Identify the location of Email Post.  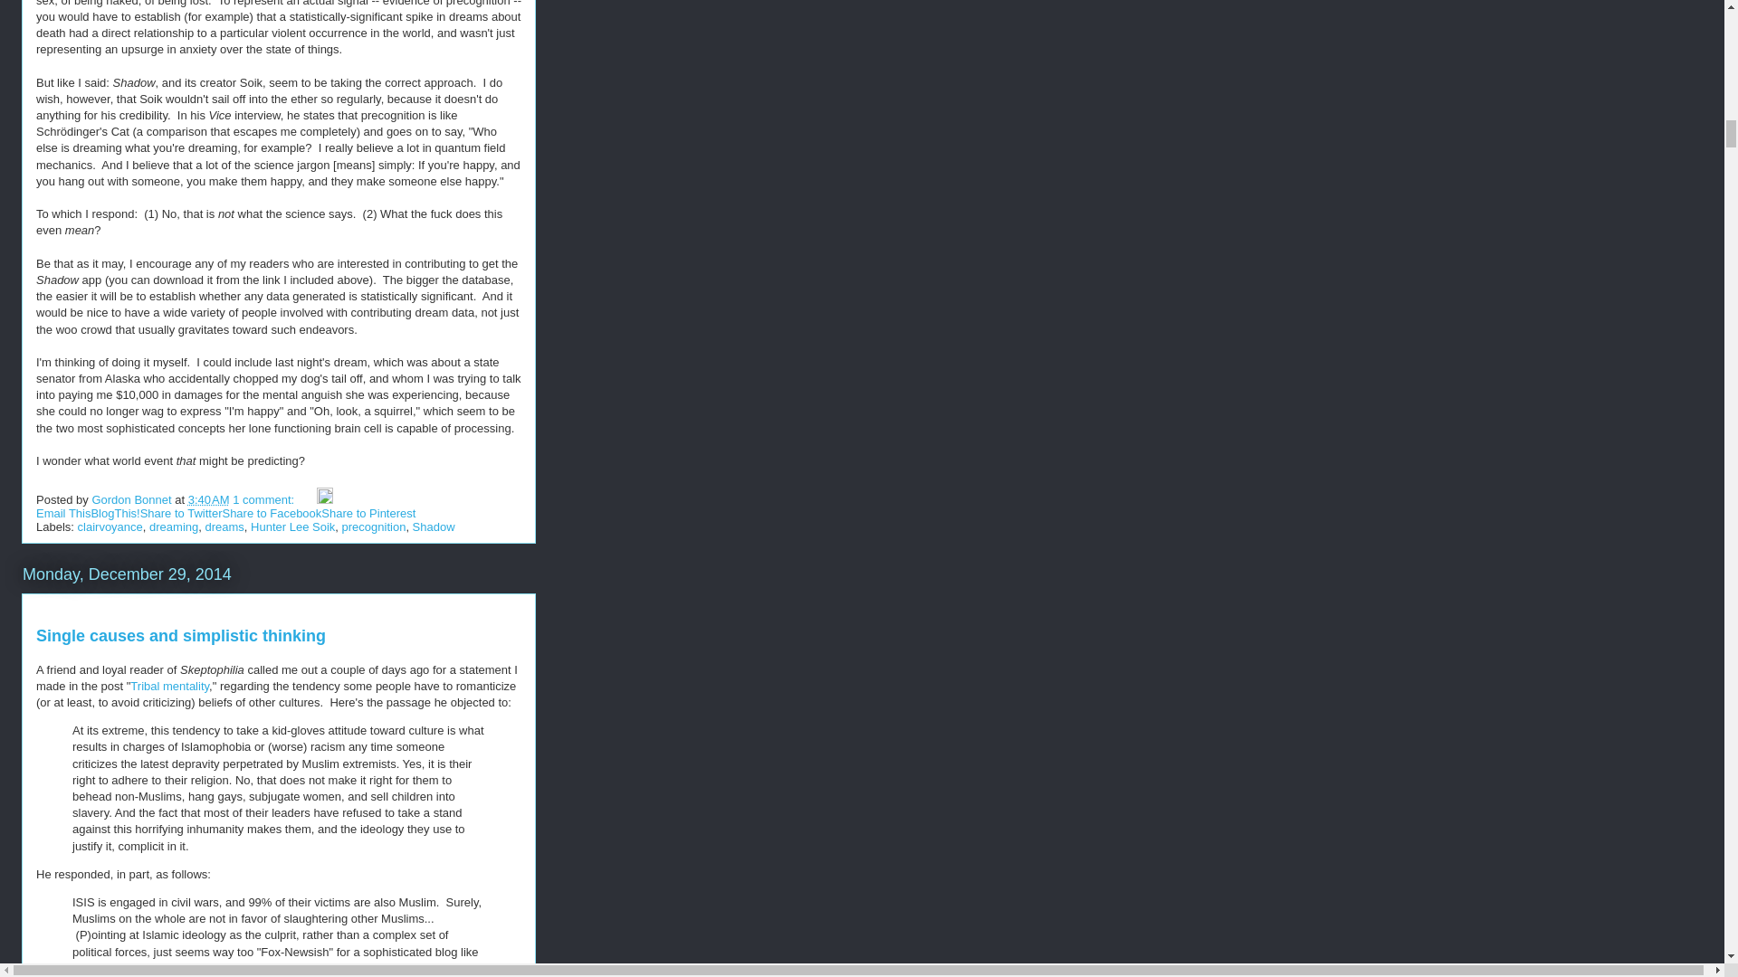
(308, 499).